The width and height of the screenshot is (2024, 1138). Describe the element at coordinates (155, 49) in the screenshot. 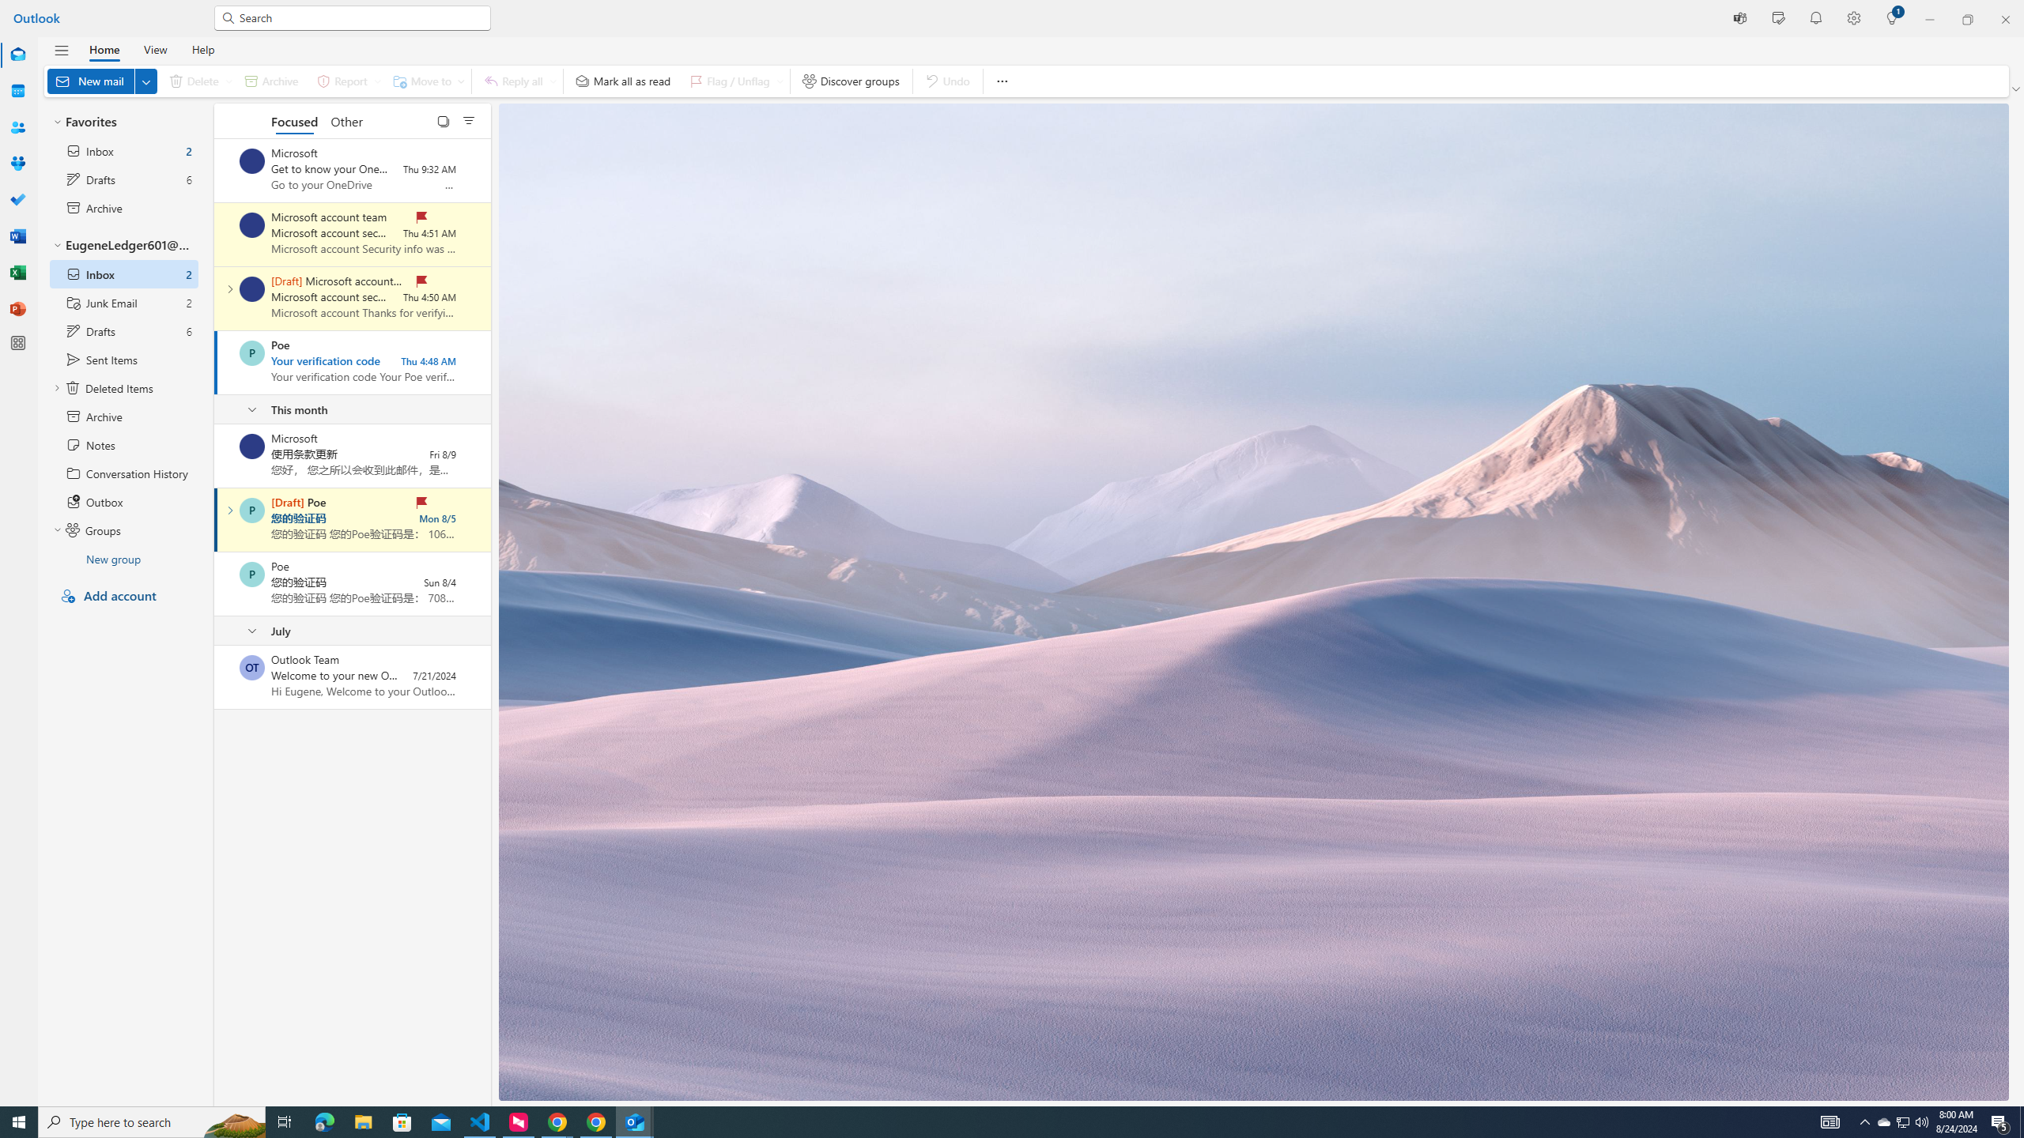

I see `View` at that location.